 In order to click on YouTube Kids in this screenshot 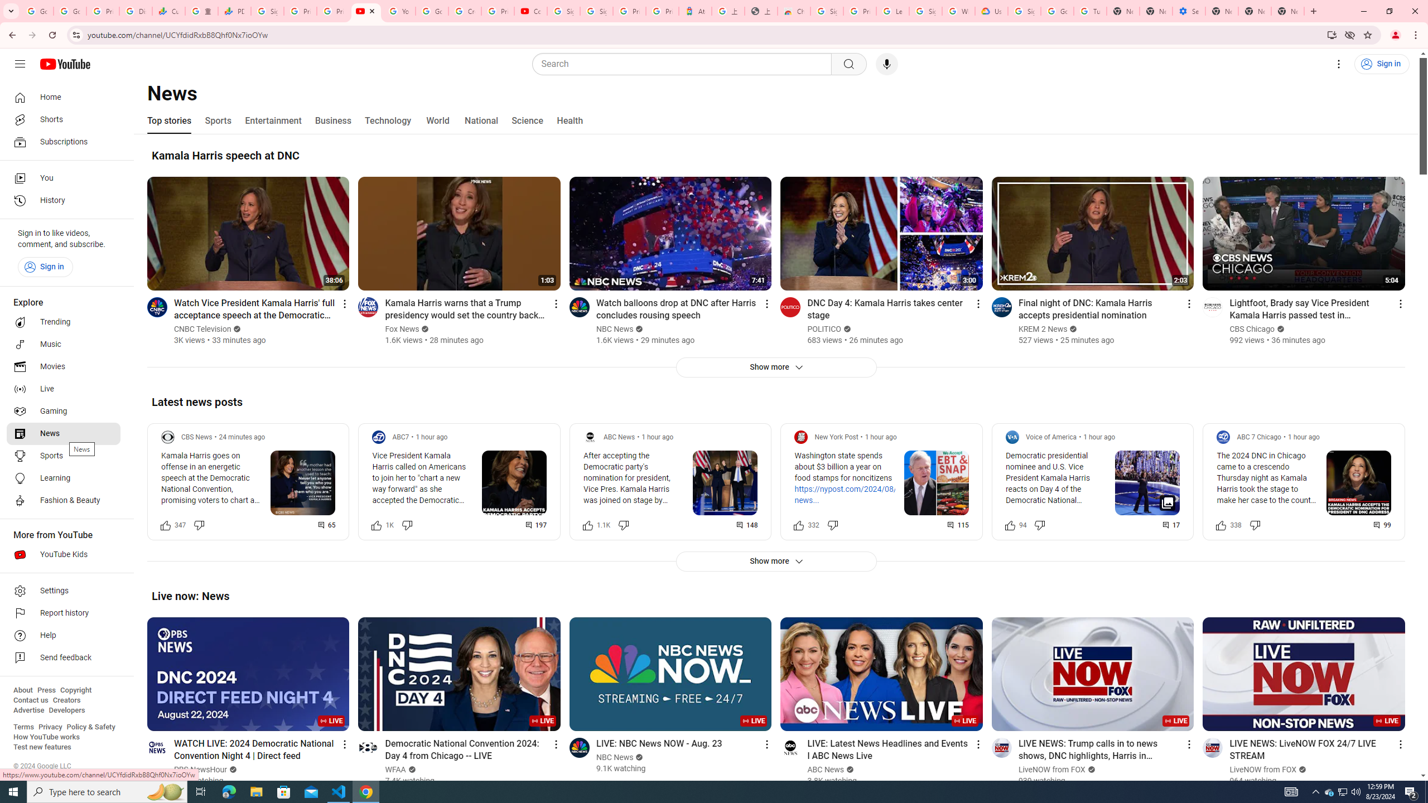, I will do `click(64, 554)`.